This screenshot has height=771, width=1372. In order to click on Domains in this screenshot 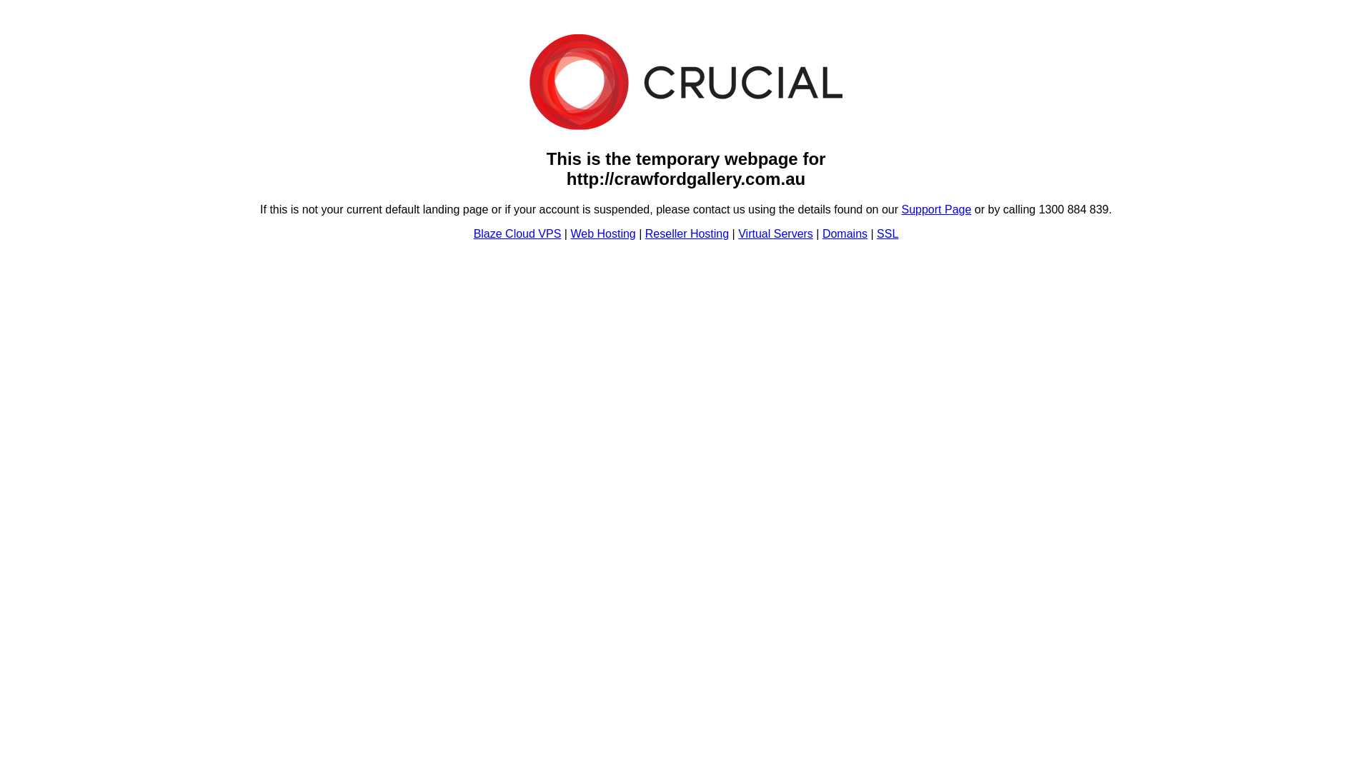, I will do `click(845, 234)`.